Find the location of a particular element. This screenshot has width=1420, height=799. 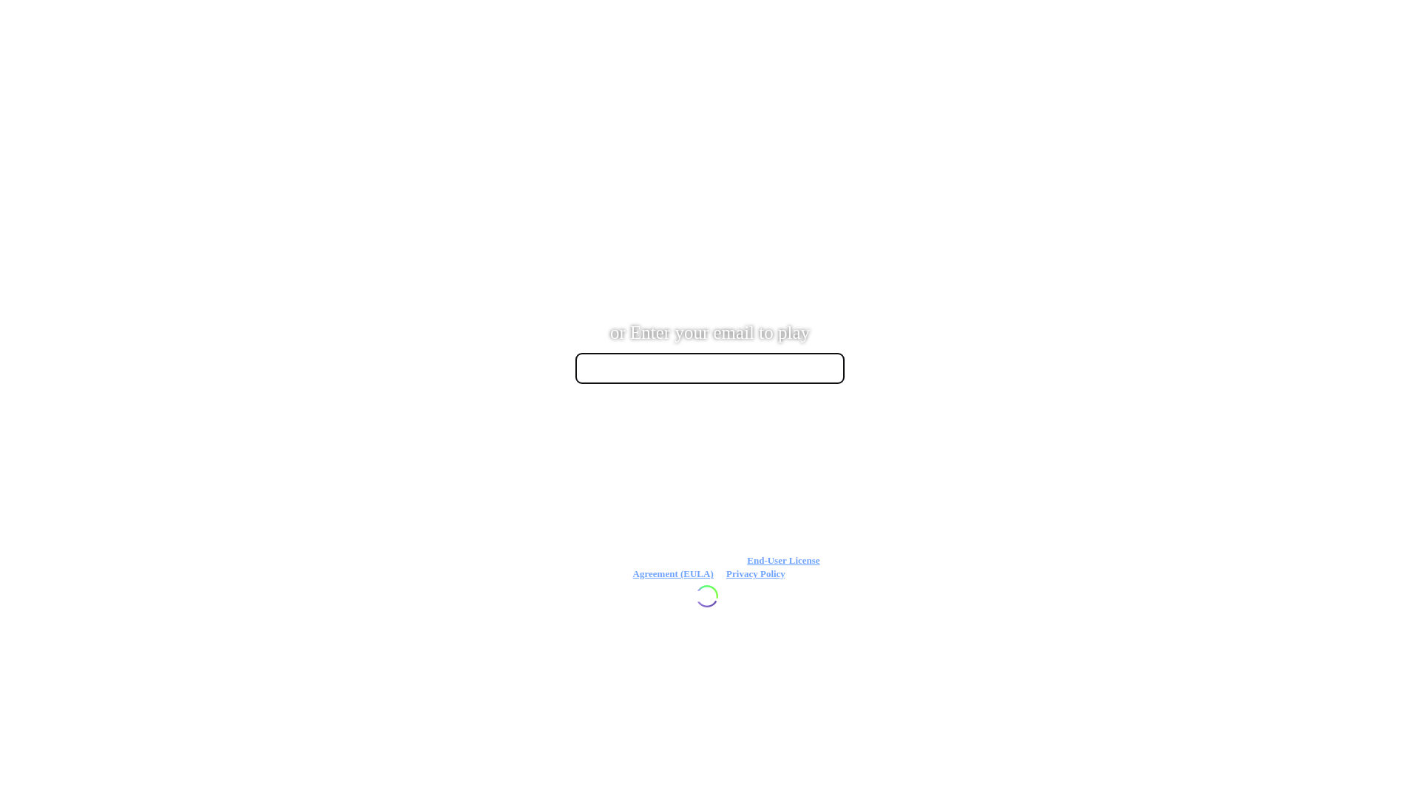

  is located at coordinates (710, 471).